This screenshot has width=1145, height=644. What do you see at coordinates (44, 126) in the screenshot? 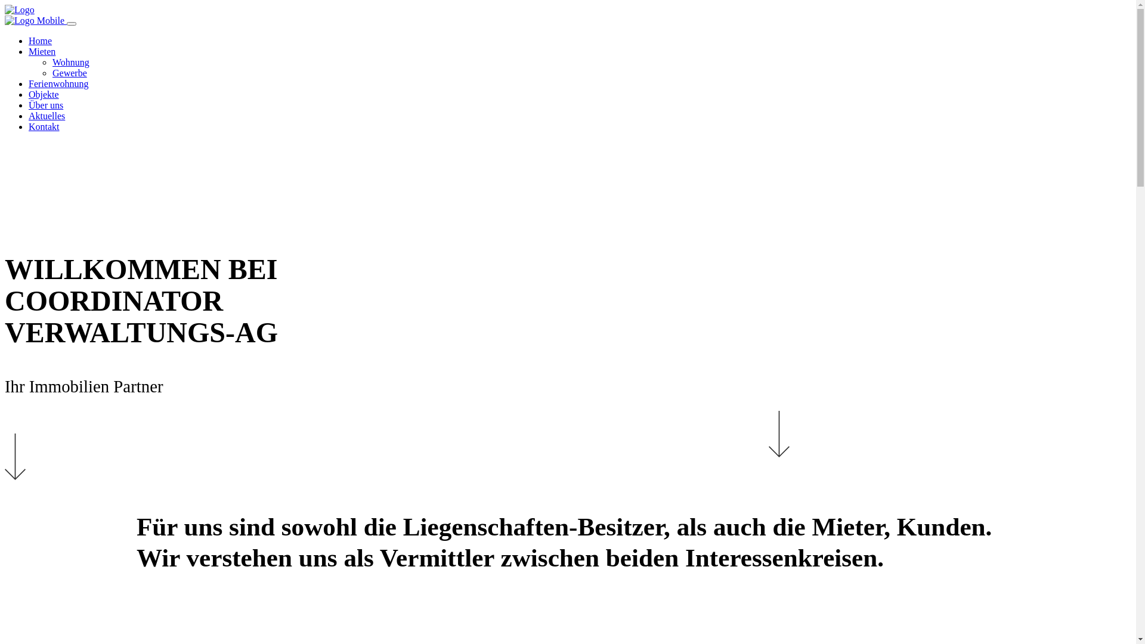
I see `Kontakt` at bounding box center [44, 126].